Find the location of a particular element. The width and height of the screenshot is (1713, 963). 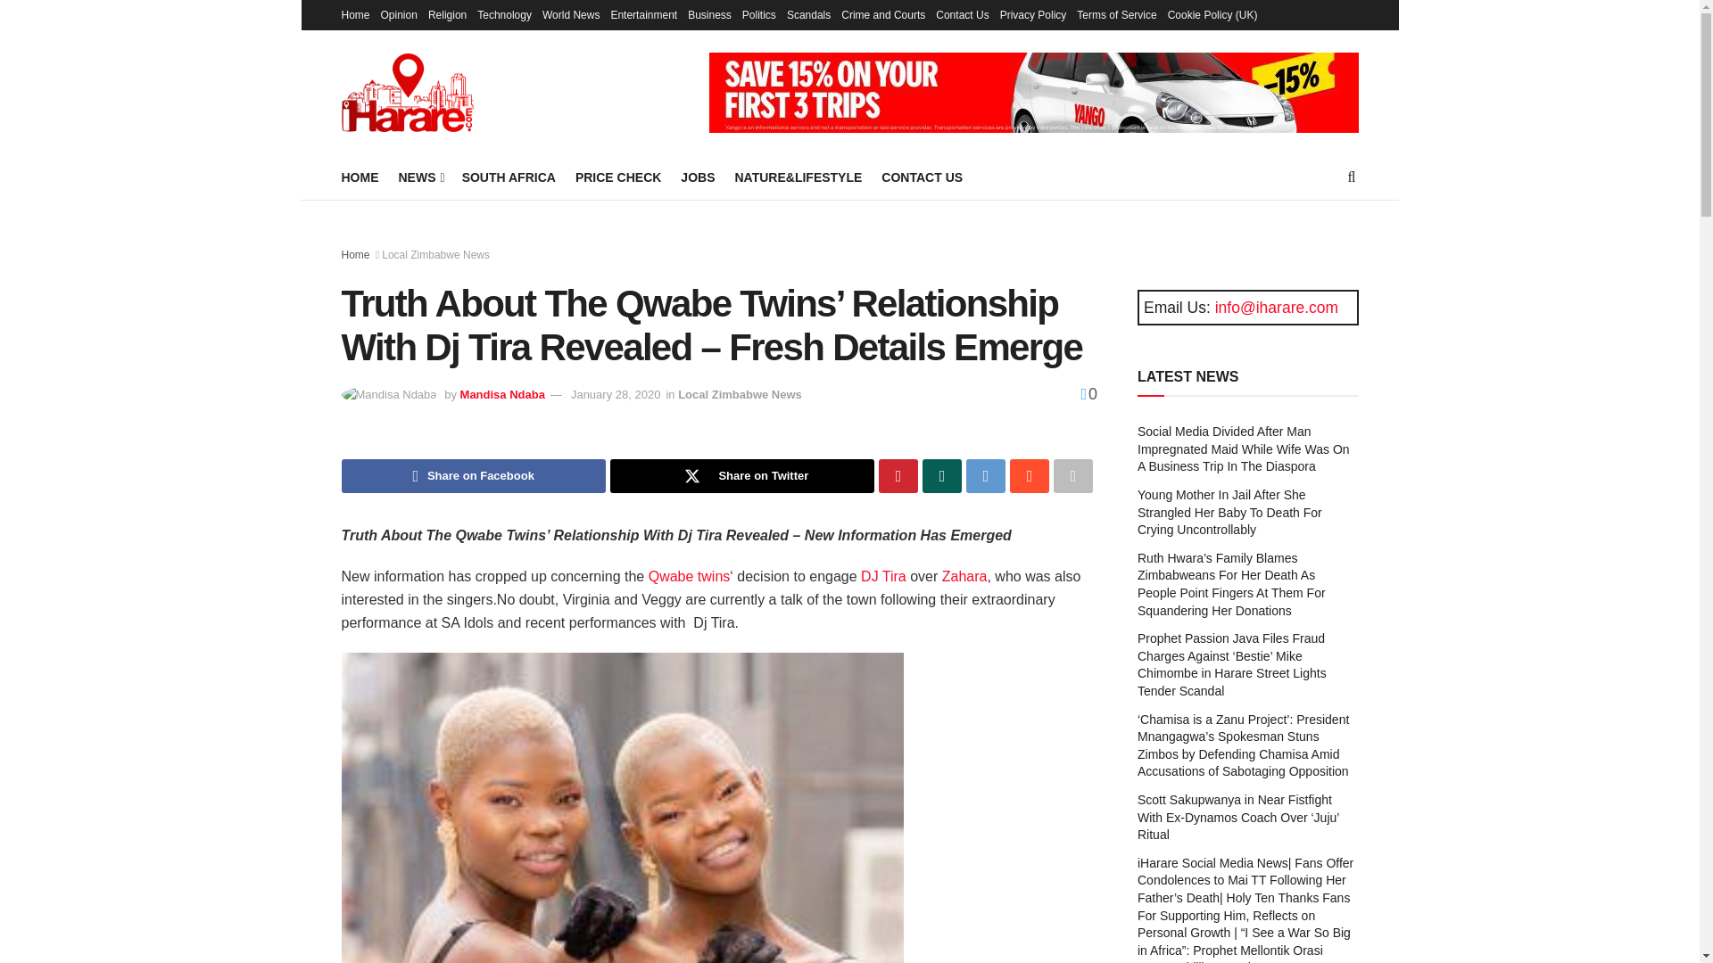

Home is located at coordinates (355, 14).